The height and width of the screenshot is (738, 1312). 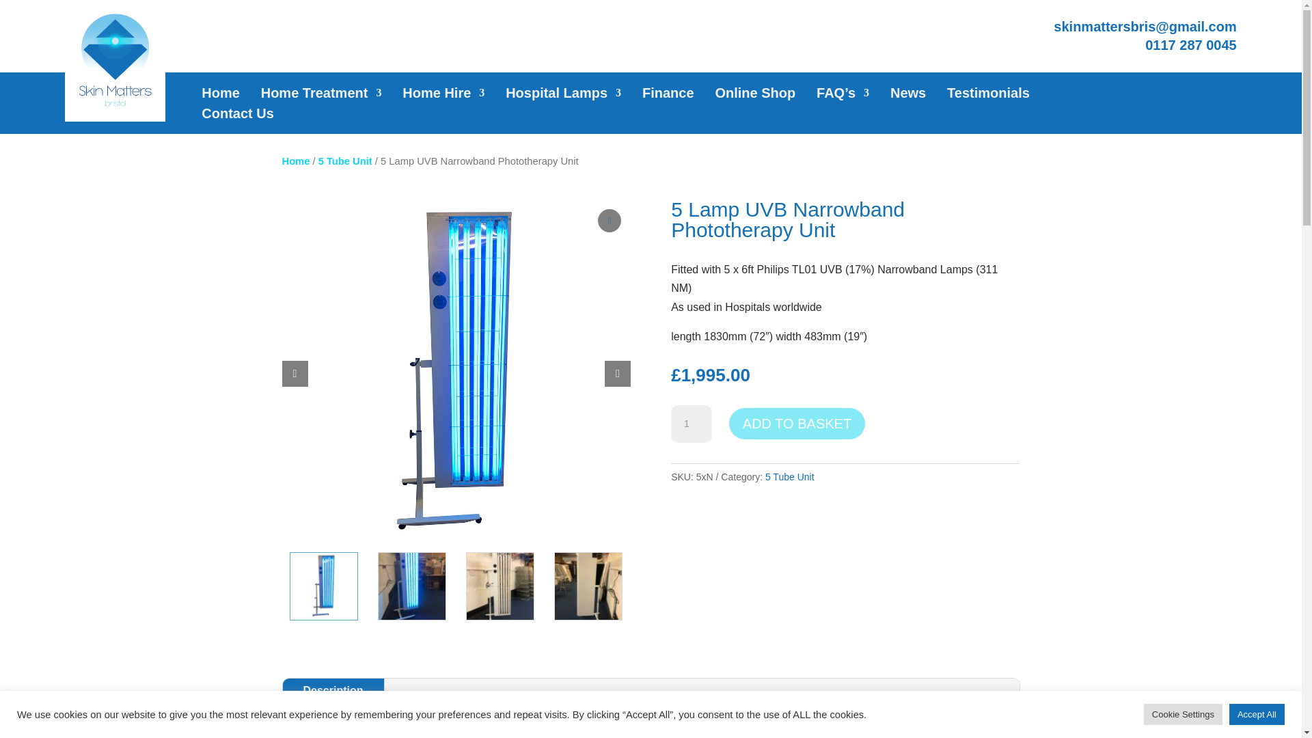 I want to click on Testimonials, so click(x=988, y=96).